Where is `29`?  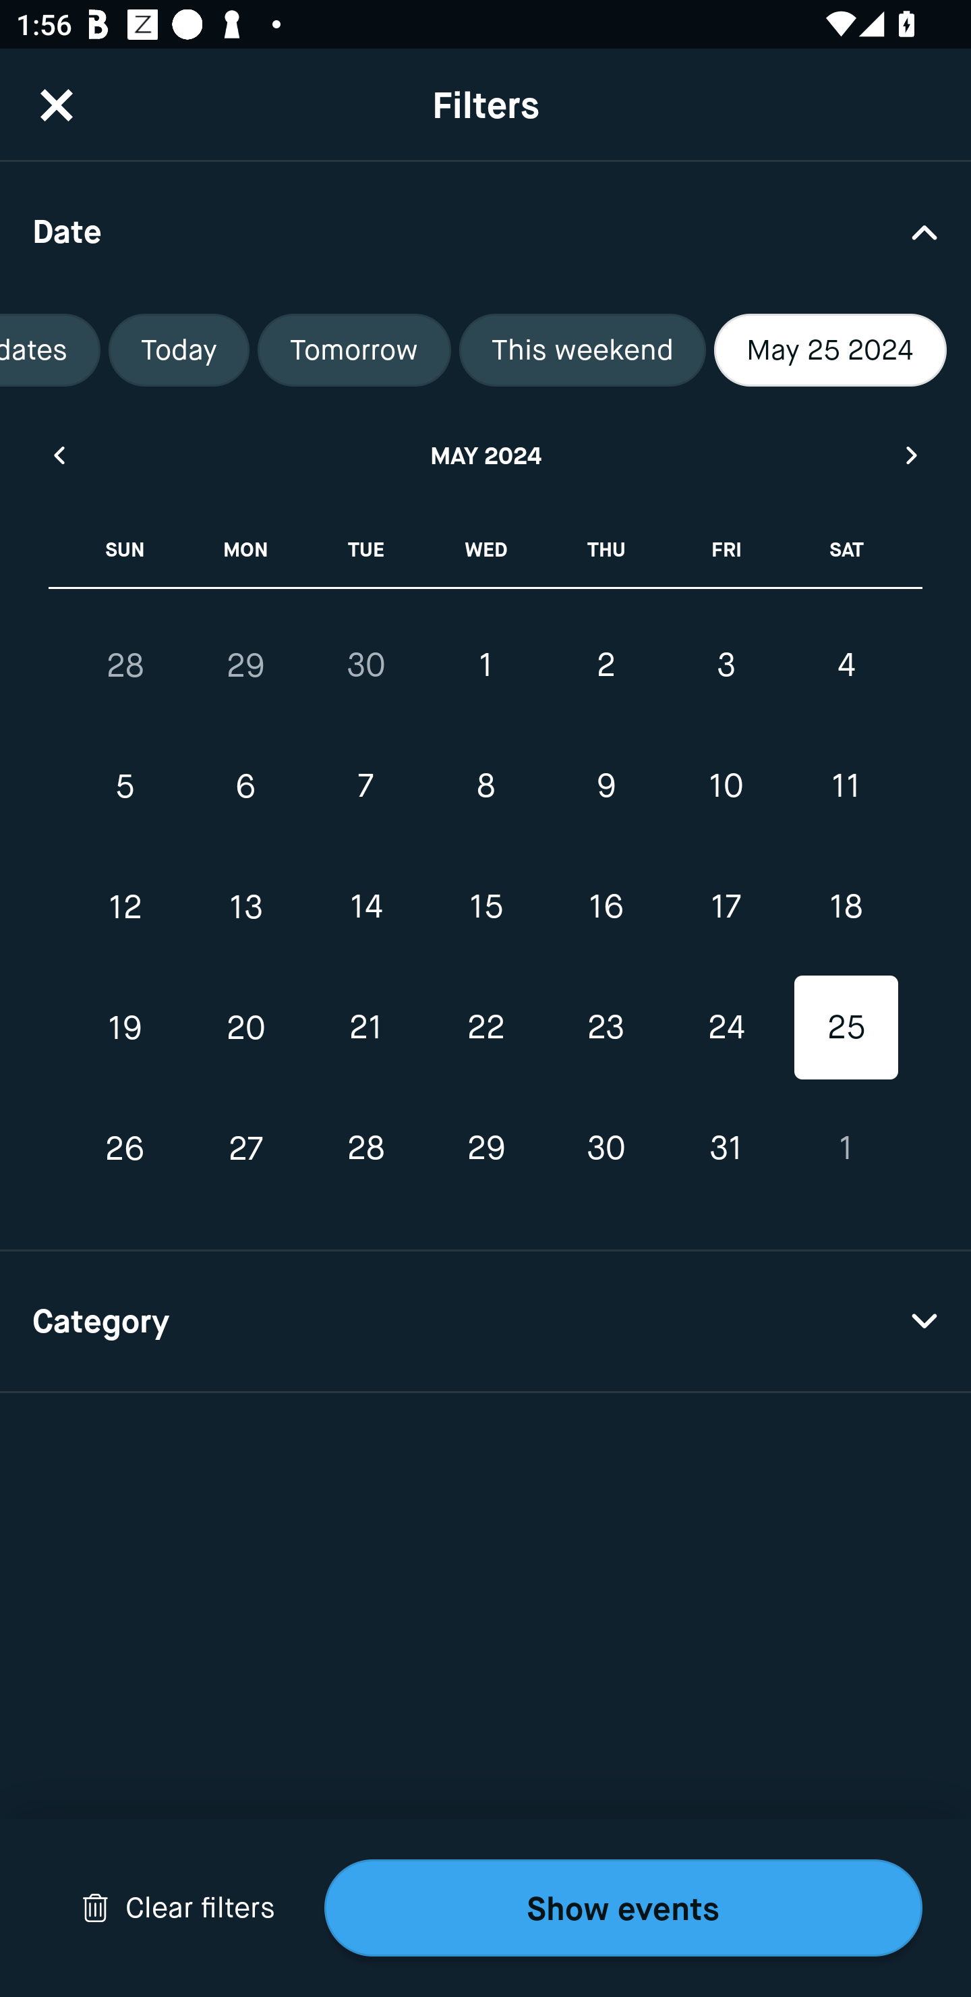 29 is located at coordinates (486, 1148).